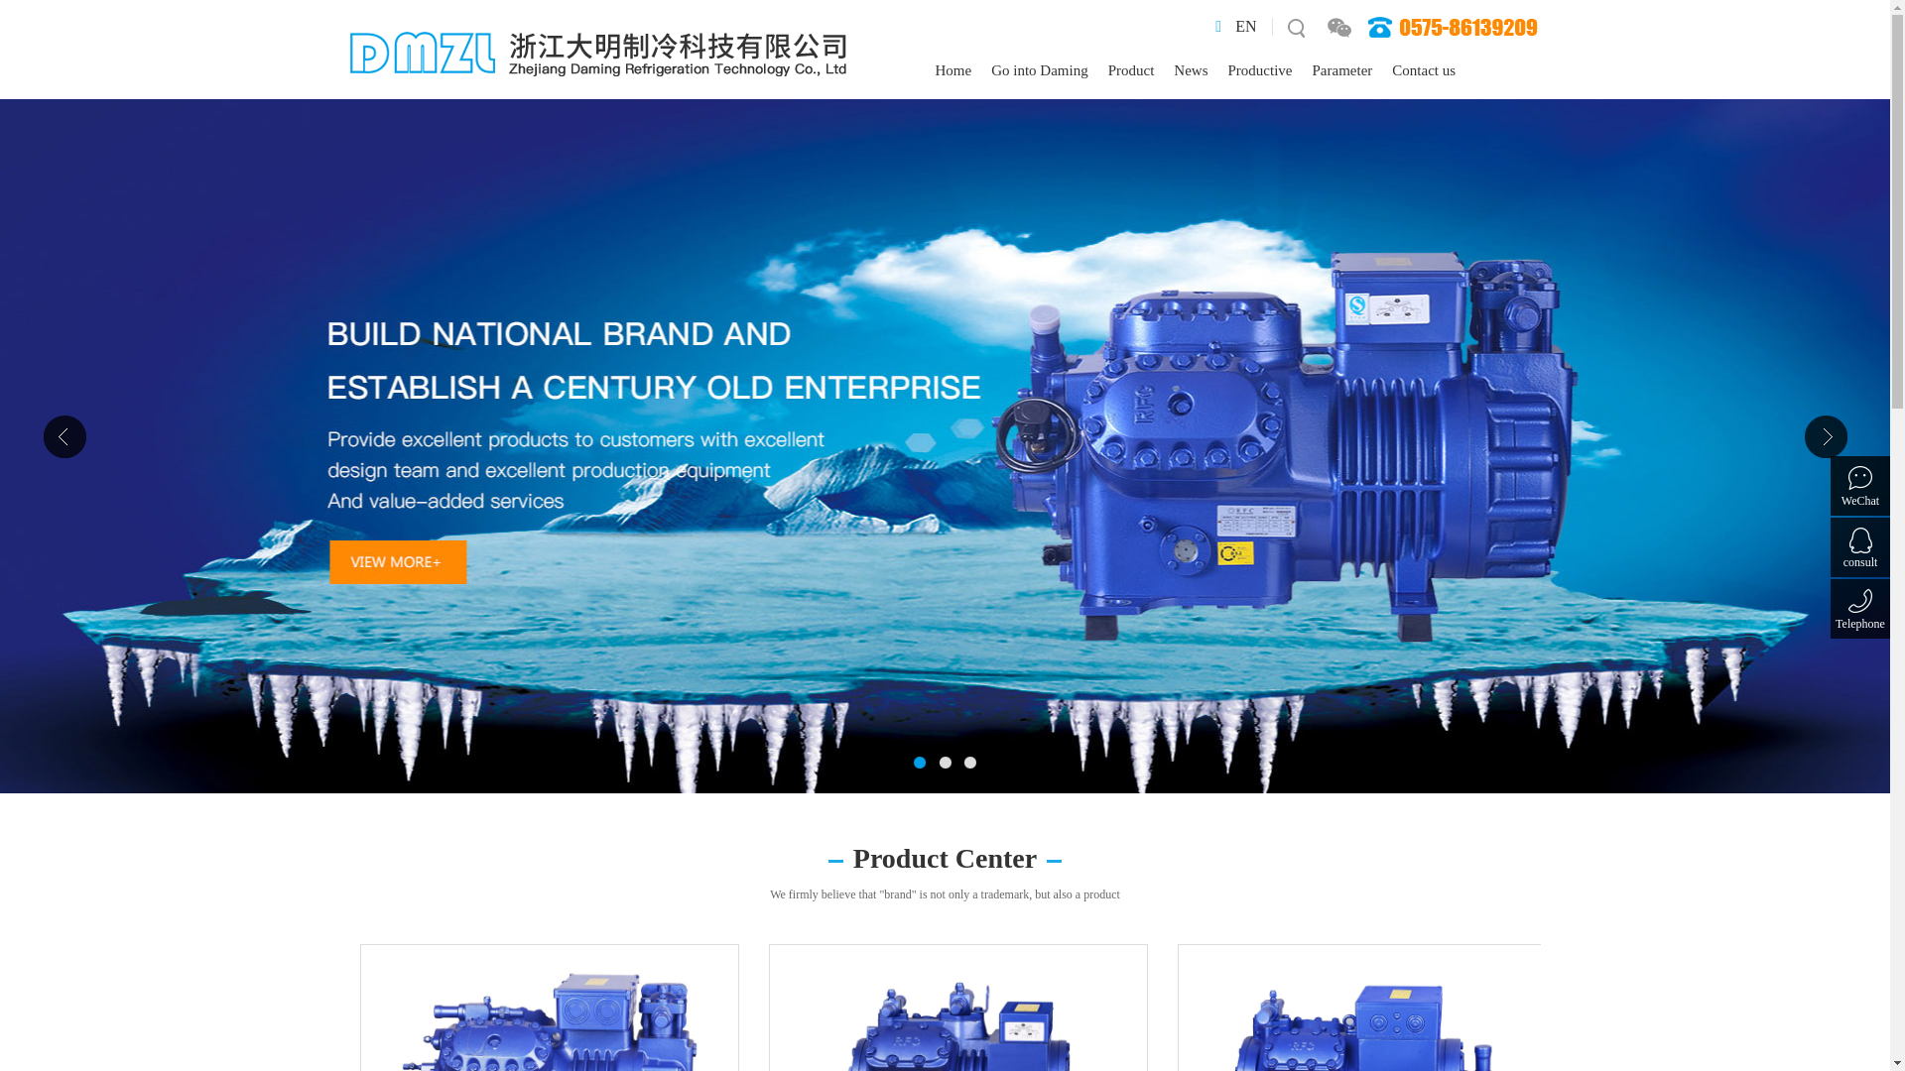 The height and width of the screenshot is (1071, 1905). What do you see at coordinates (952, 71) in the screenshot?
I see `Home` at bounding box center [952, 71].